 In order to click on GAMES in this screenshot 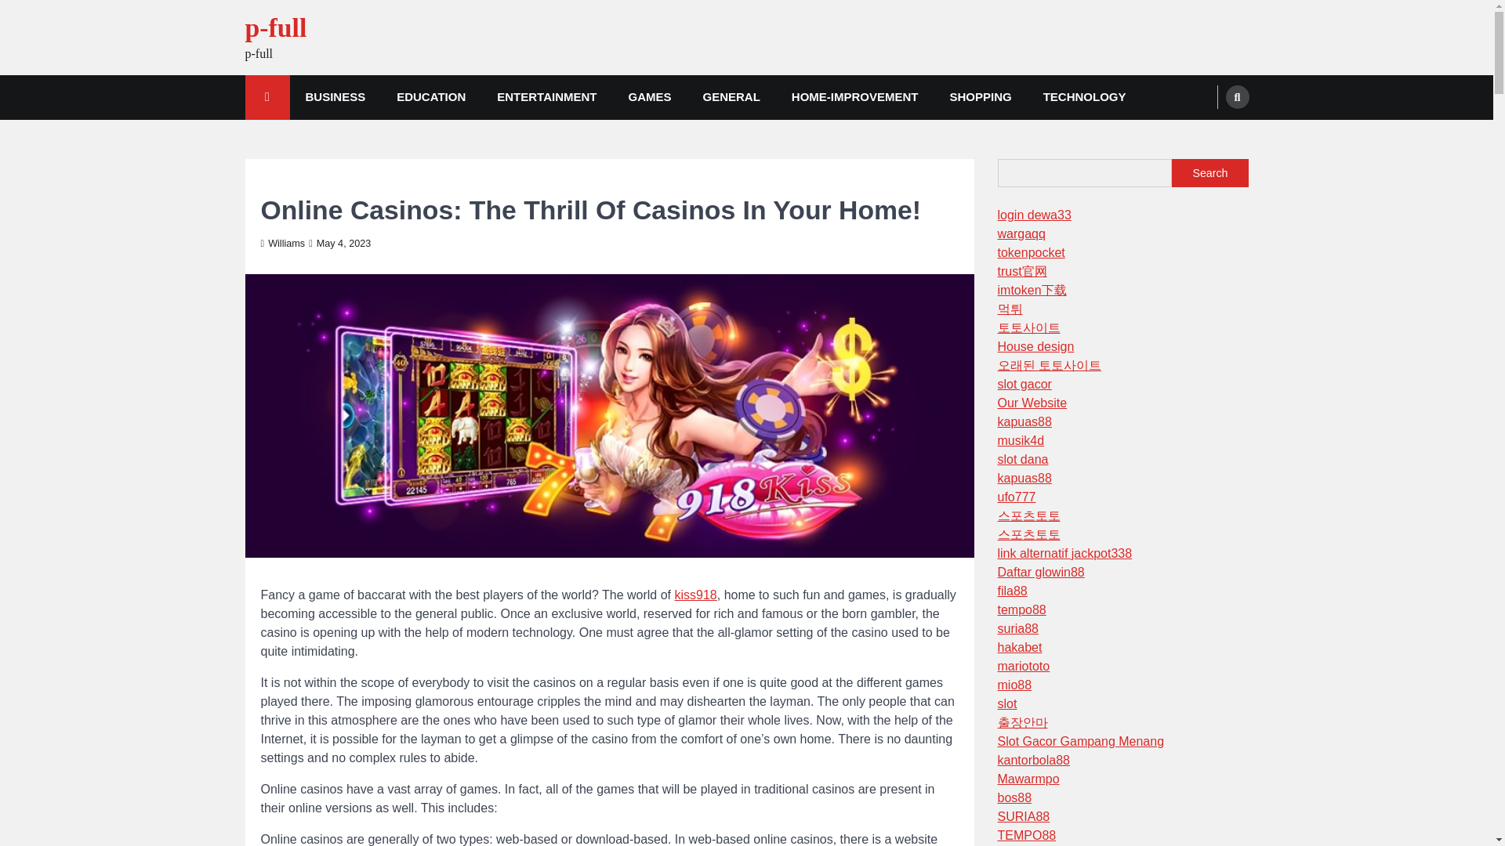, I will do `click(649, 97)`.